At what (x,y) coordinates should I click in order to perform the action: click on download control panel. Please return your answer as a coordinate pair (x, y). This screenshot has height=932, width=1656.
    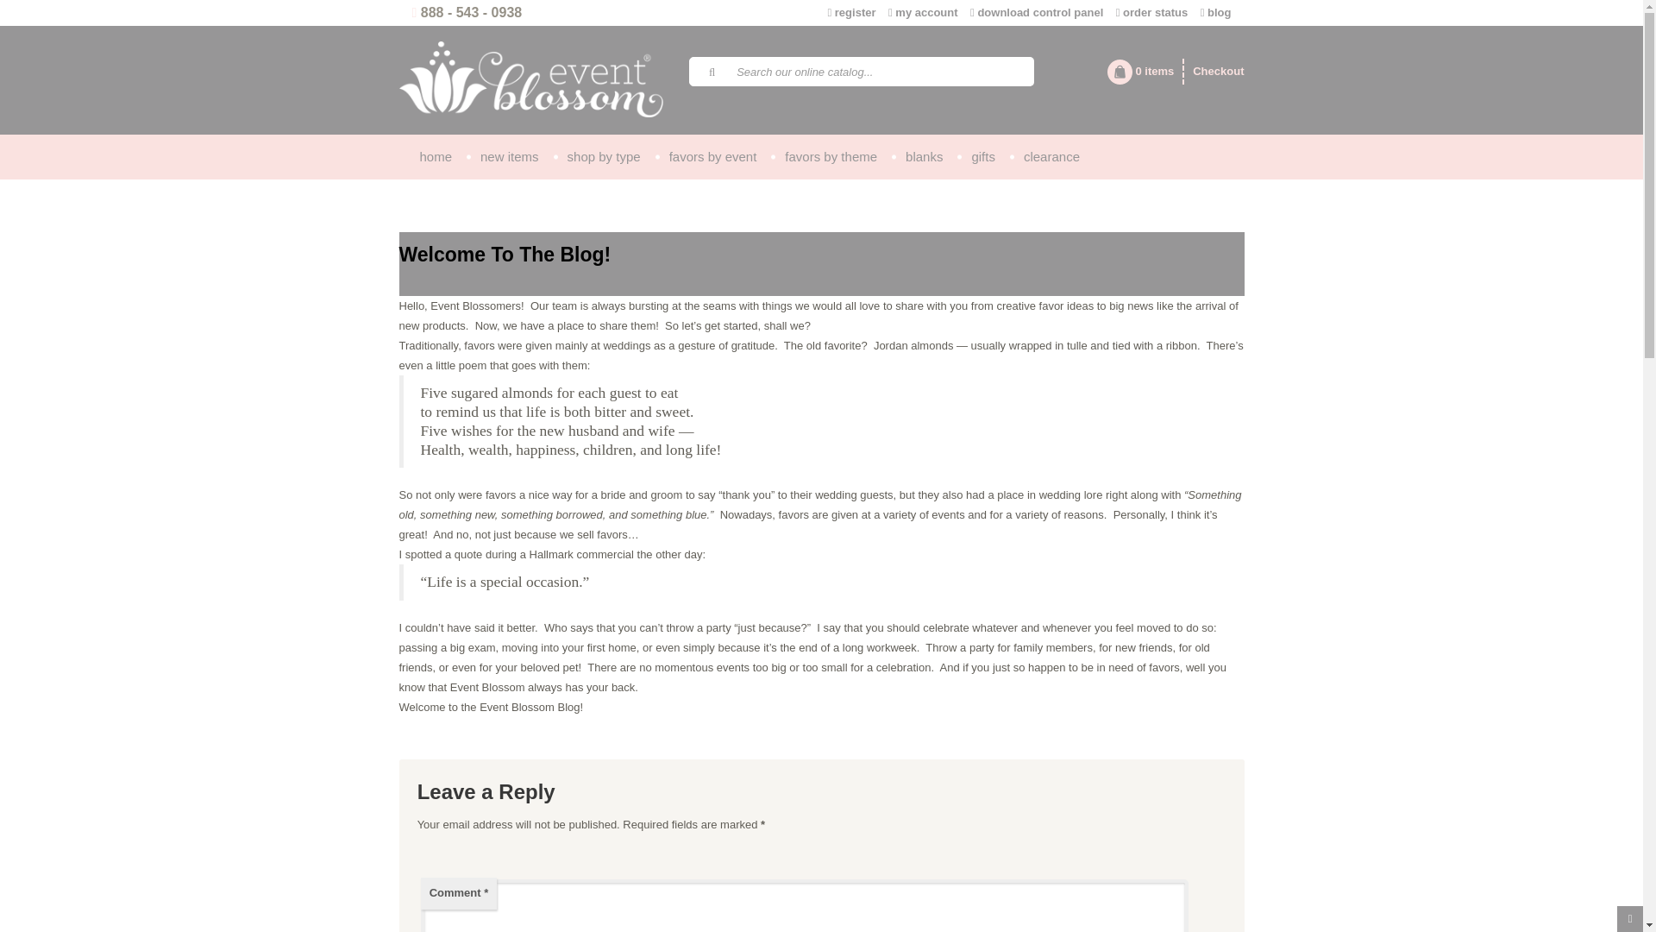
    Looking at the image, I should click on (1037, 12).